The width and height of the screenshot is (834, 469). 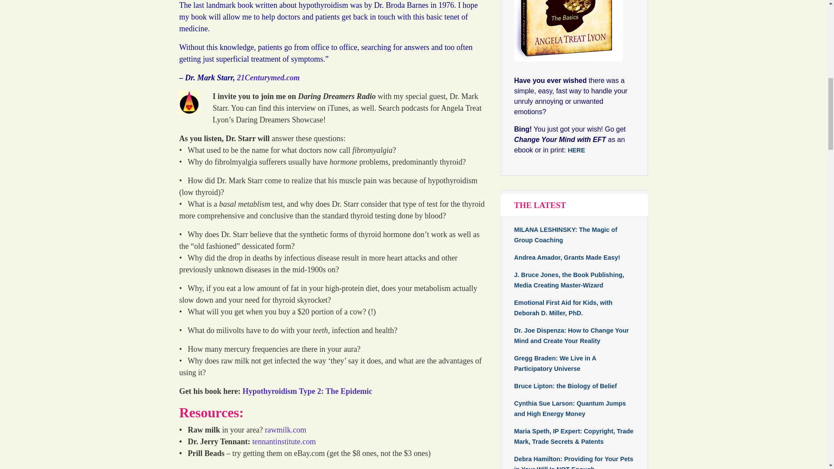 I want to click on rawmilk.com, so click(x=285, y=430).